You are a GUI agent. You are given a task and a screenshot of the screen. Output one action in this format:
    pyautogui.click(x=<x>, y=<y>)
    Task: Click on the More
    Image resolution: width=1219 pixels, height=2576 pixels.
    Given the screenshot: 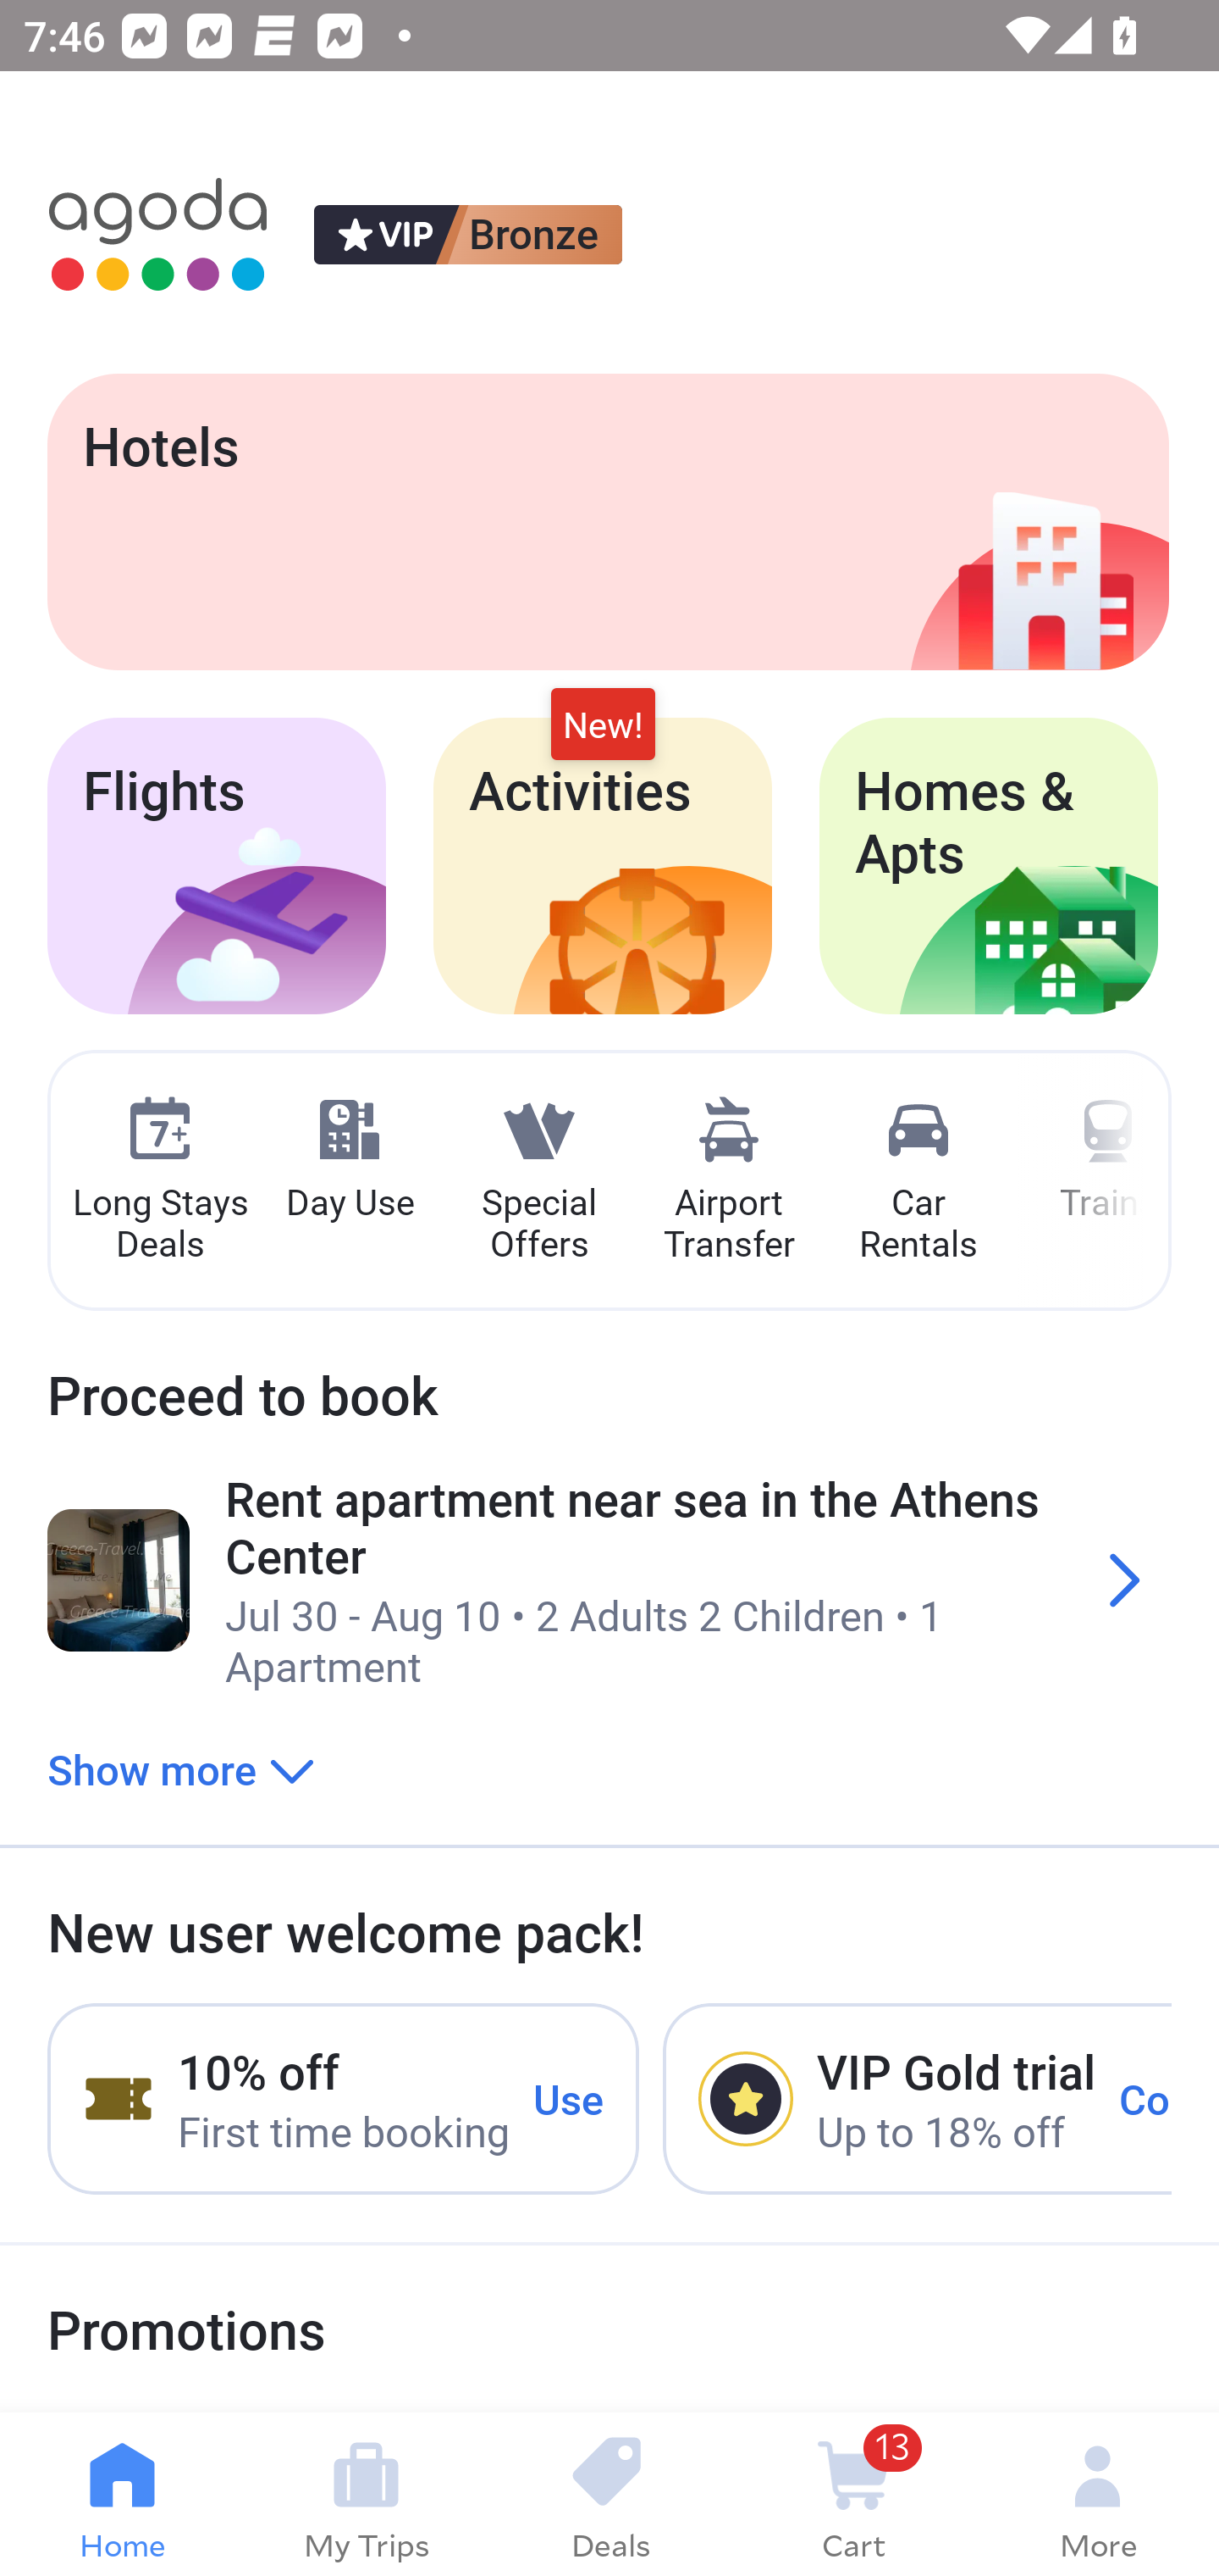 What is the action you would take?
    pyautogui.click(x=1097, y=2495)
    